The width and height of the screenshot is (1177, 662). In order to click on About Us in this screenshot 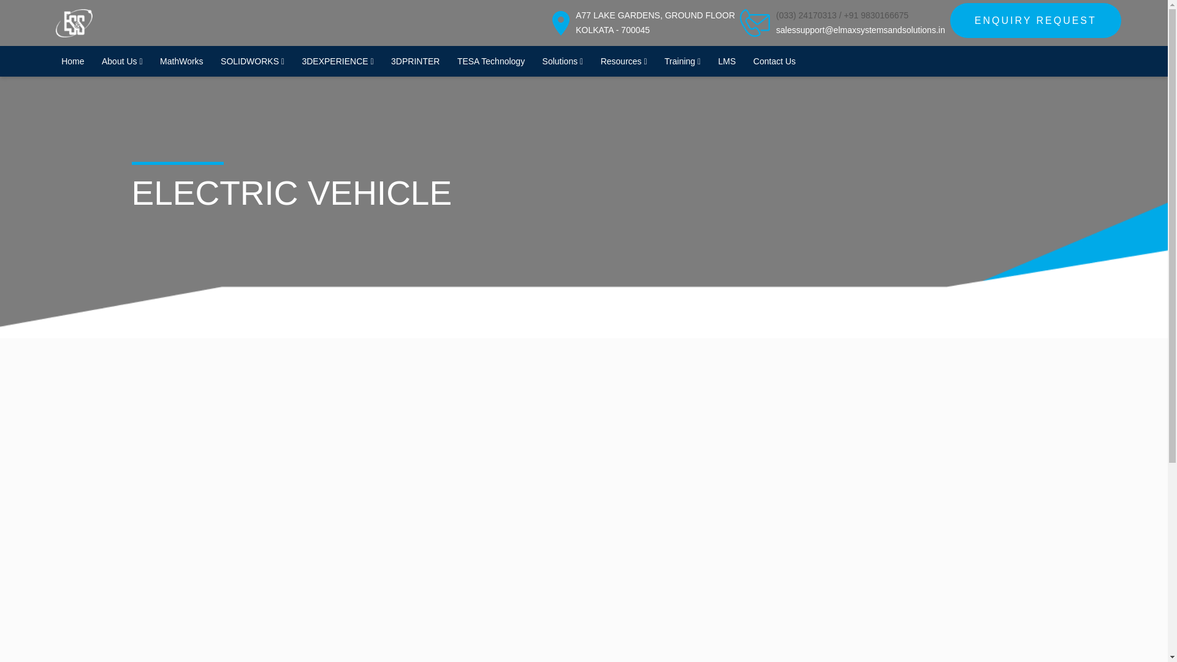, I will do `click(337, 61)`.